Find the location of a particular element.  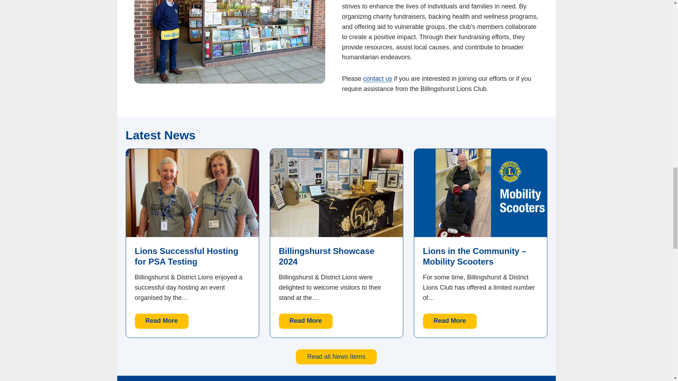

contact us is located at coordinates (378, 78).